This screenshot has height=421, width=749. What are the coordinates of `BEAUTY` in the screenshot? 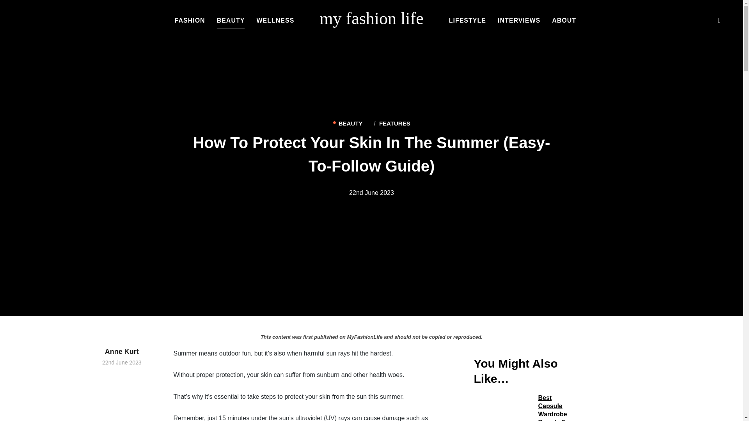 It's located at (231, 21).